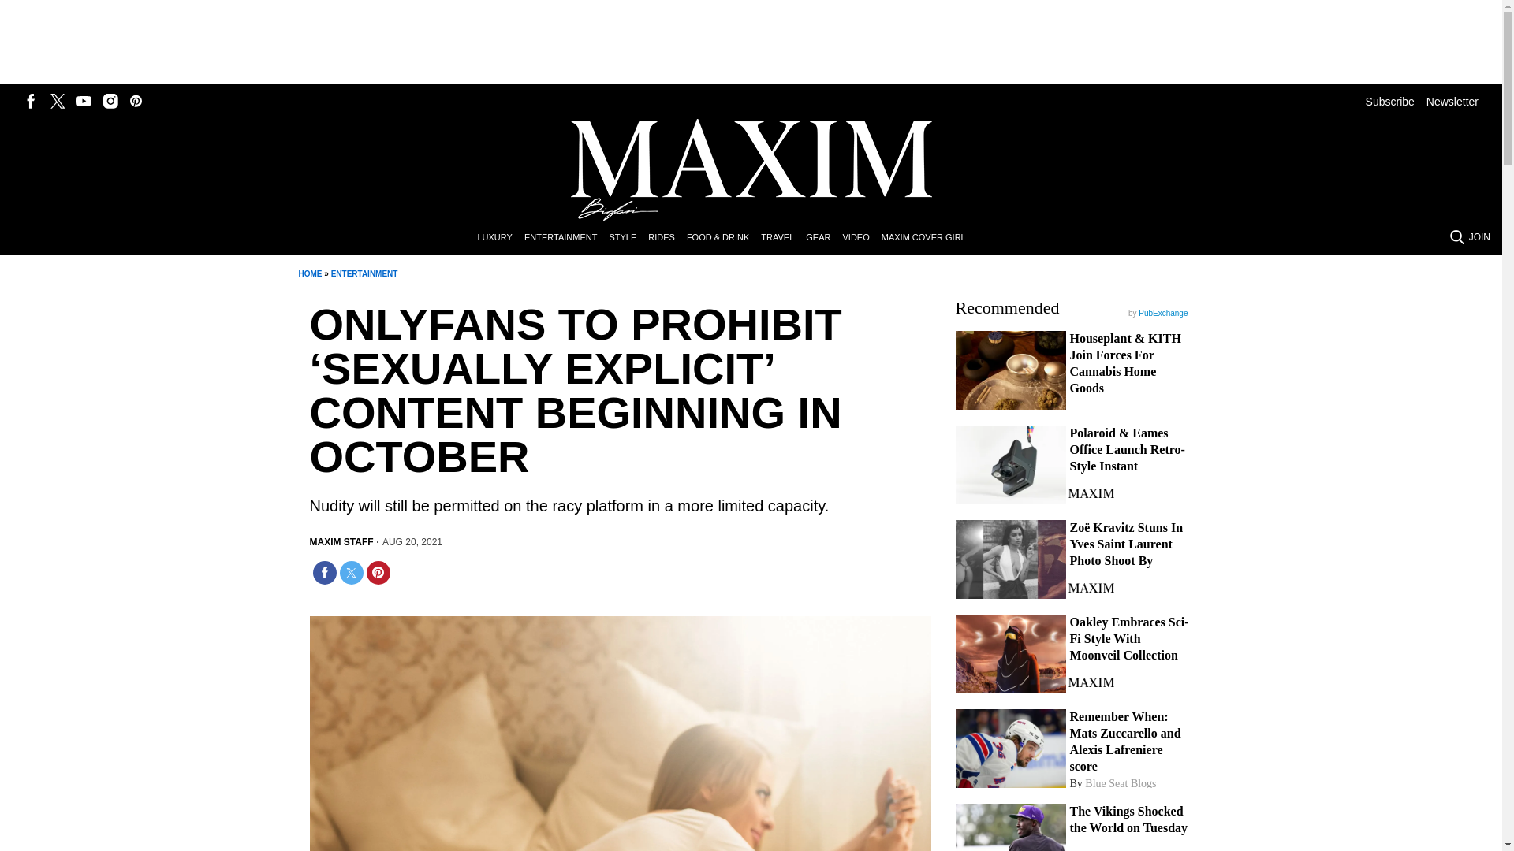 The height and width of the screenshot is (851, 1514). What do you see at coordinates (861, 238) in the screenshot?
I see `VIDEO` at bounding box center [861, 238].